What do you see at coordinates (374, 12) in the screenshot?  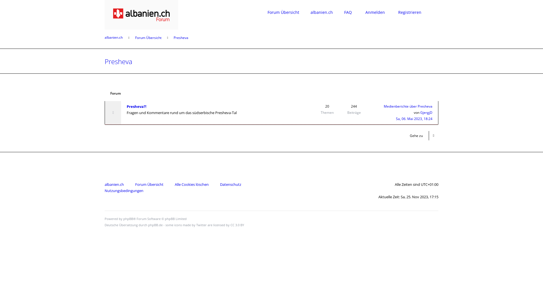 I see `Anmelden` at bounding box center [374, 12].